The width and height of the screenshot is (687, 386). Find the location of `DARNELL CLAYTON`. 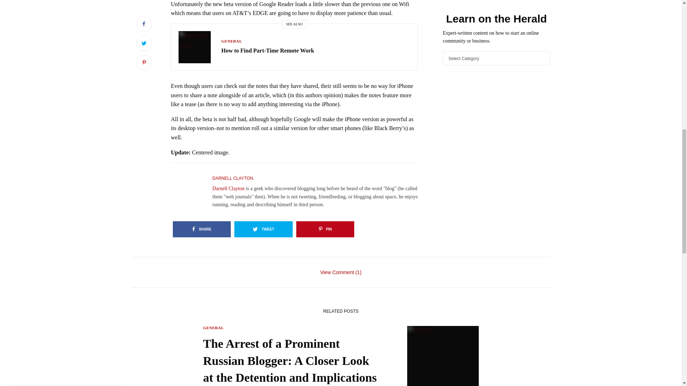

DARNELL CLAYTON is located at coordinates (233, 178).